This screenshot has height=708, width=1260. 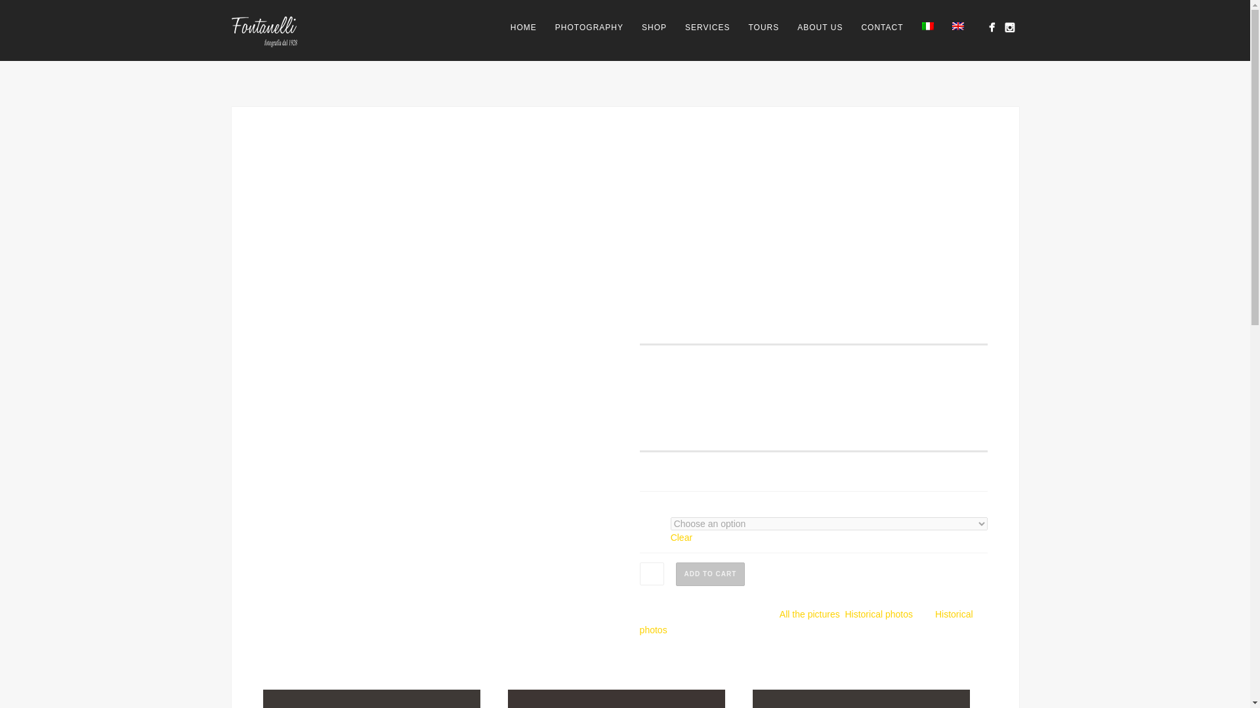 I want to click on Seguici su Facebook, so click(x=991, y=28).